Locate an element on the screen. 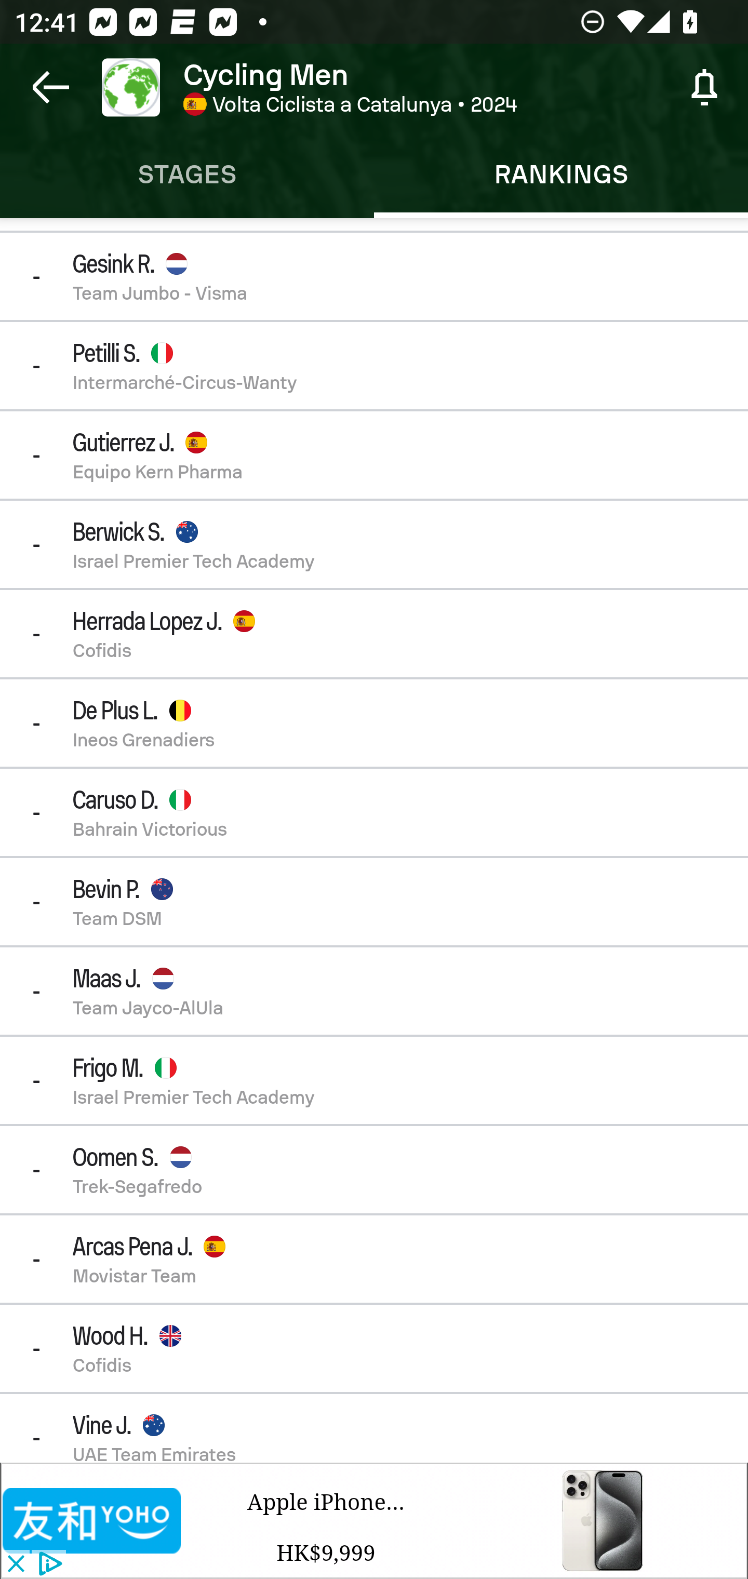  - Arcas Pena J. Movistar Team is located at coordinates (374, 1259).